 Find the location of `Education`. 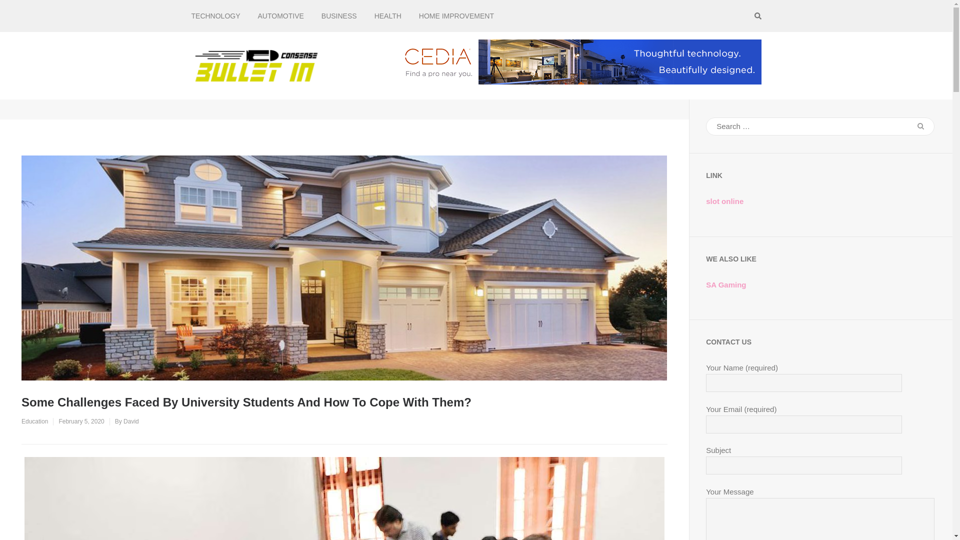

Education is located at coordinates (34, 421).